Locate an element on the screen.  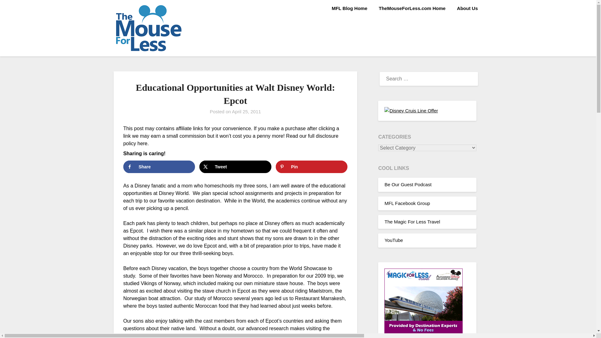
Search is located at coordinates (16, 9).